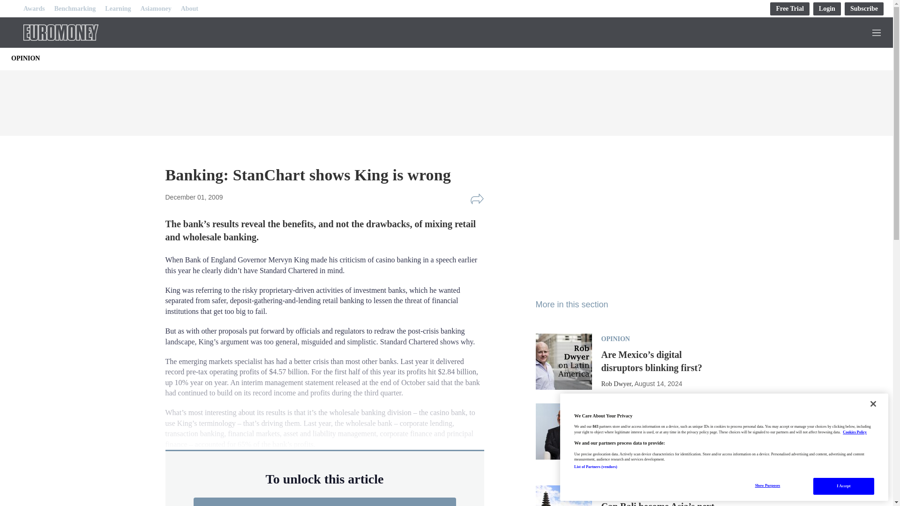  What do you see at coordinates (118, 8) in the screenshot?
I see `Learning` at bounding box center [118, 8].